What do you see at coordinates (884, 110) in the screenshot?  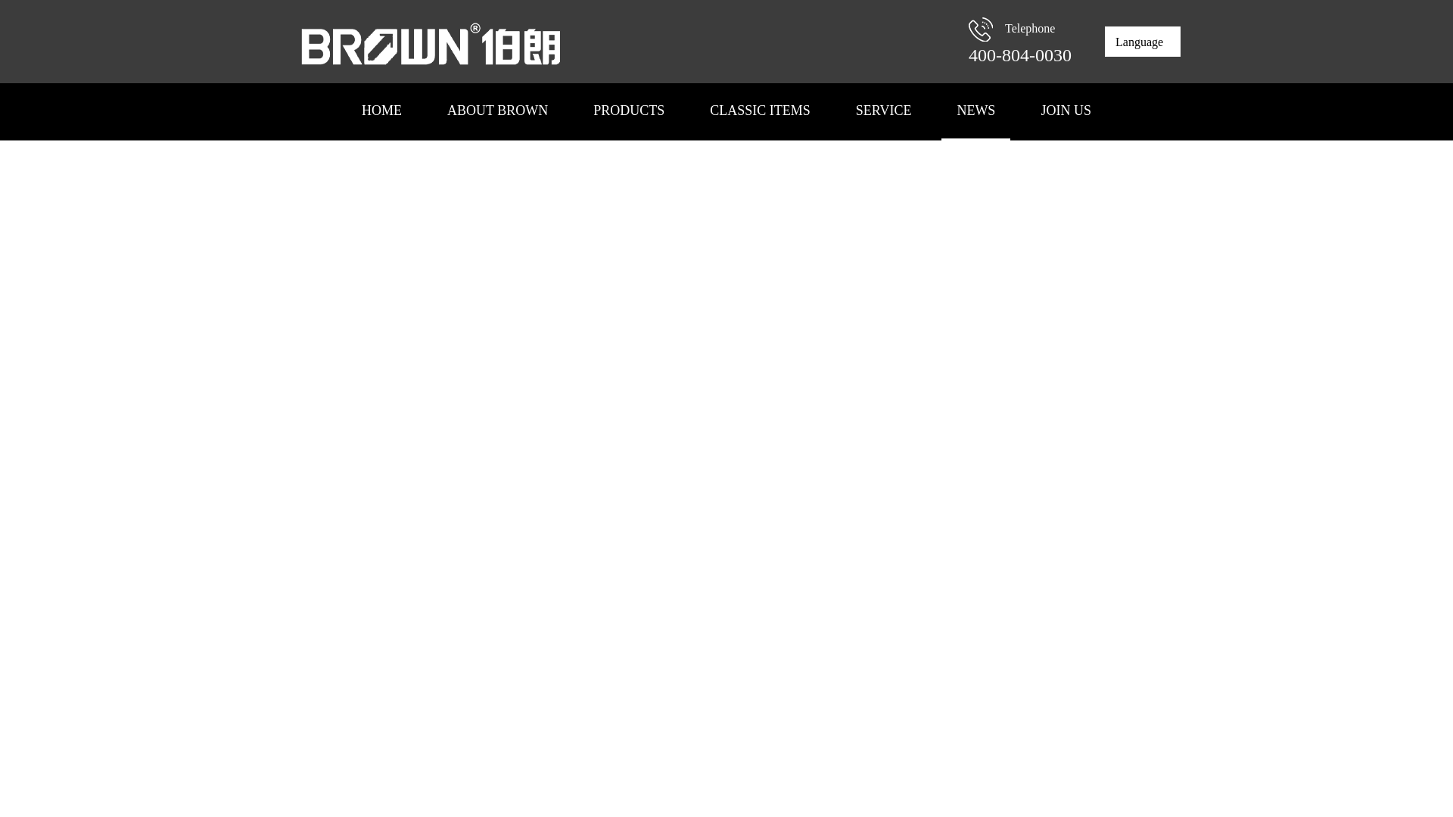 I see `SERVICE` at bounding box center [884, 110].